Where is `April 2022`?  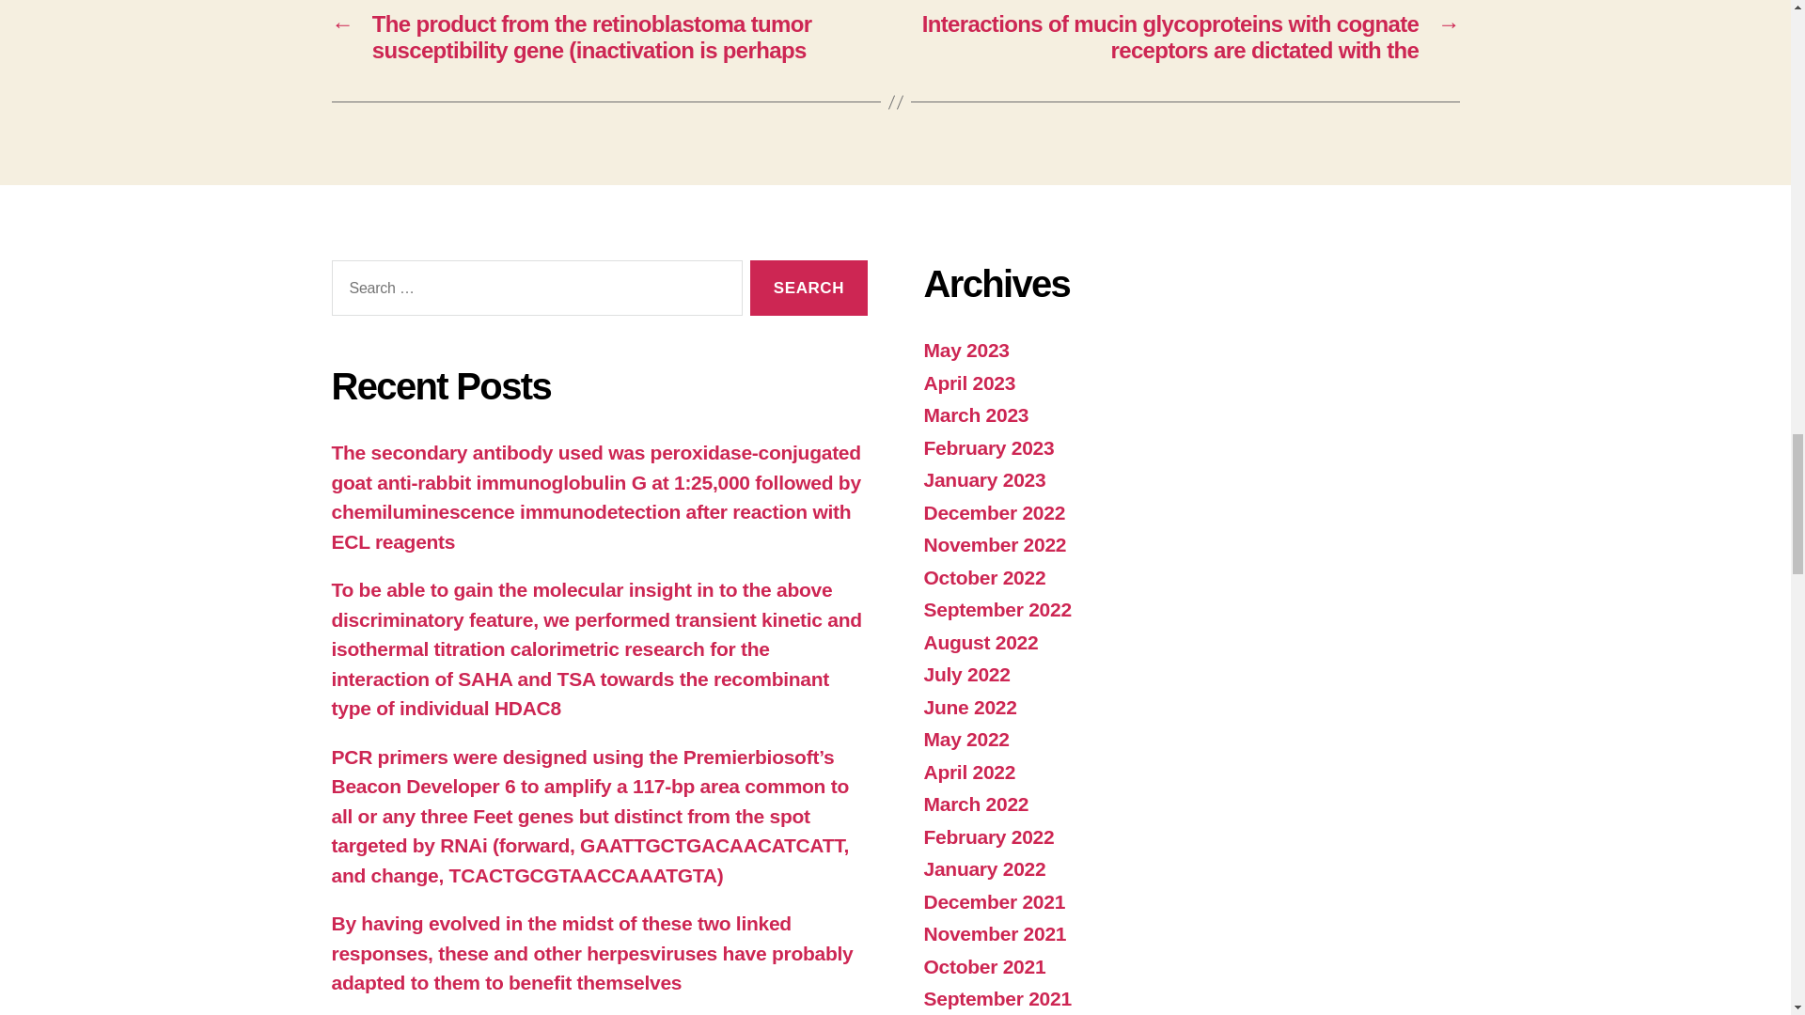
April 2022 is located at coordinates (968, 772).